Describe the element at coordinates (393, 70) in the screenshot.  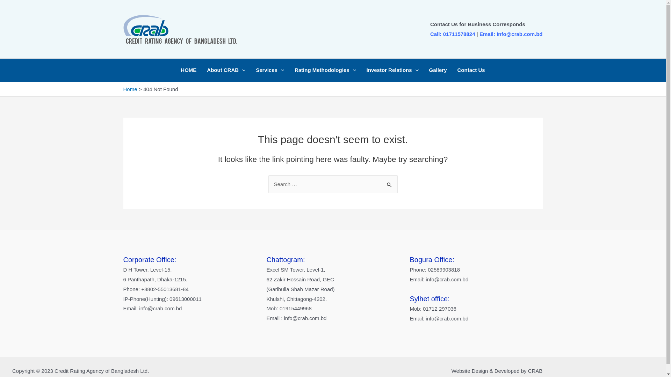
I see `Investor Relations` at that location.